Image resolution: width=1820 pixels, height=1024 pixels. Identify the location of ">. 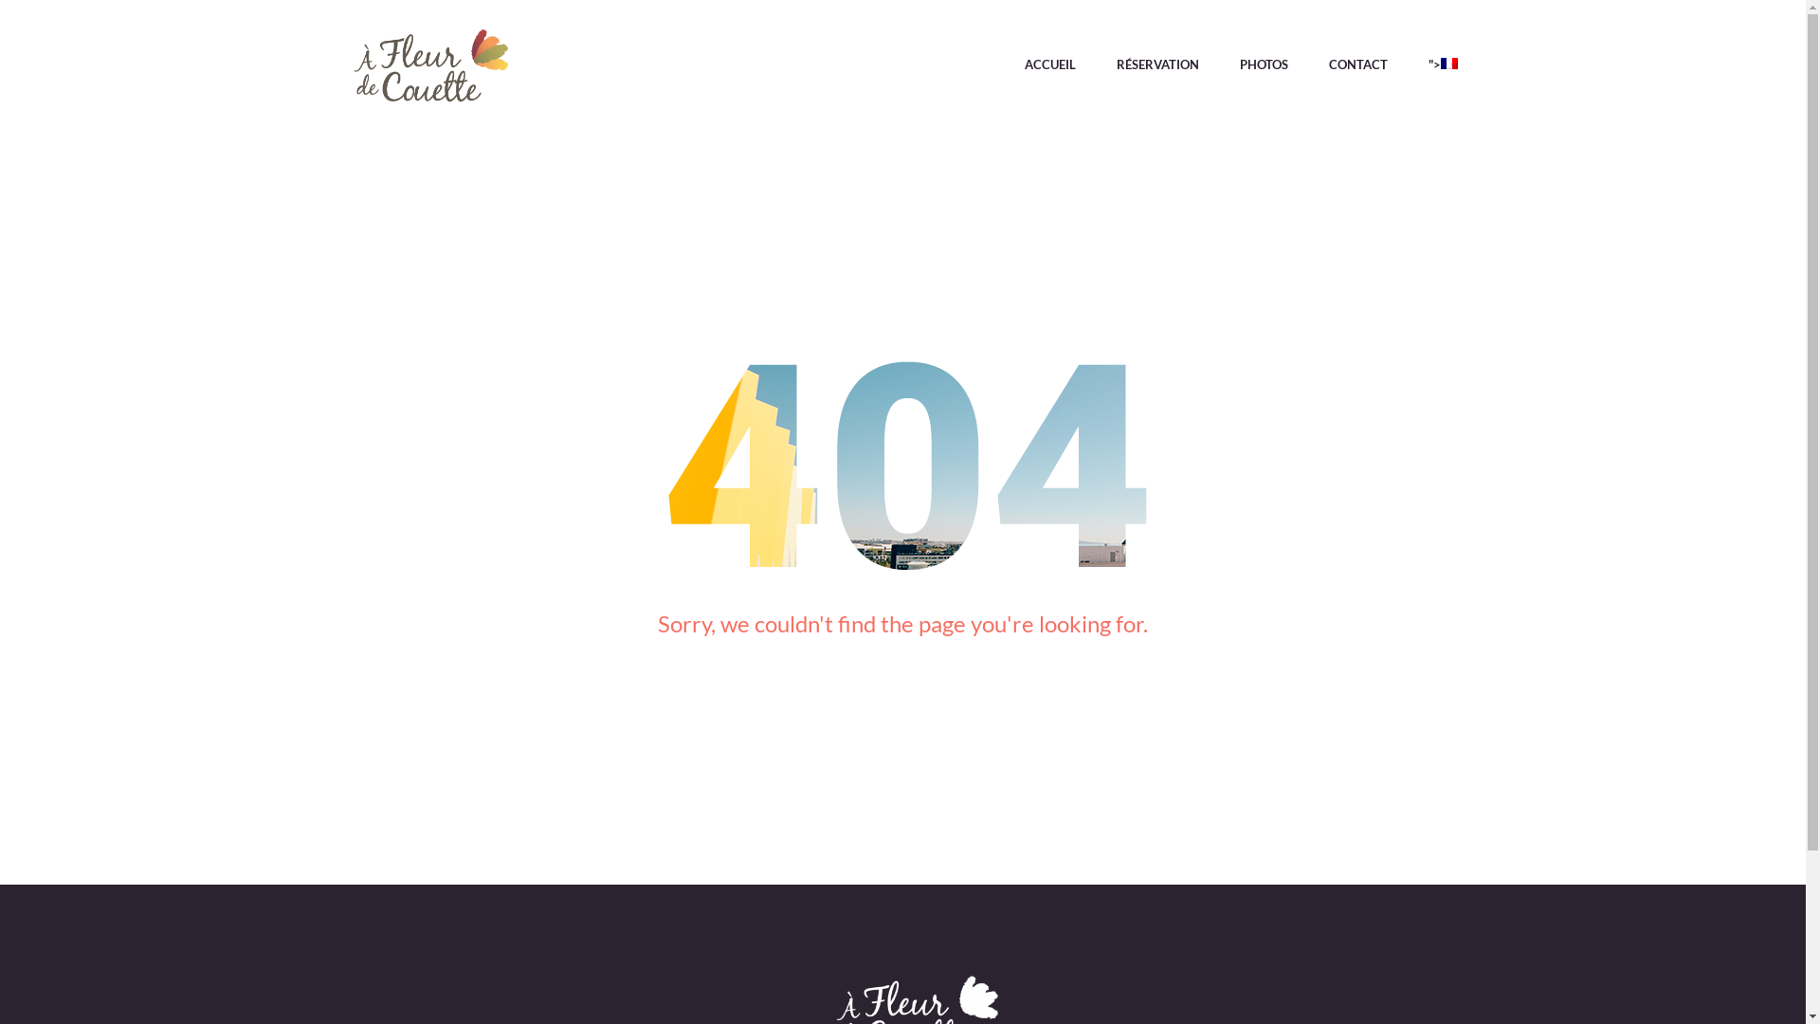
(1433, 69).